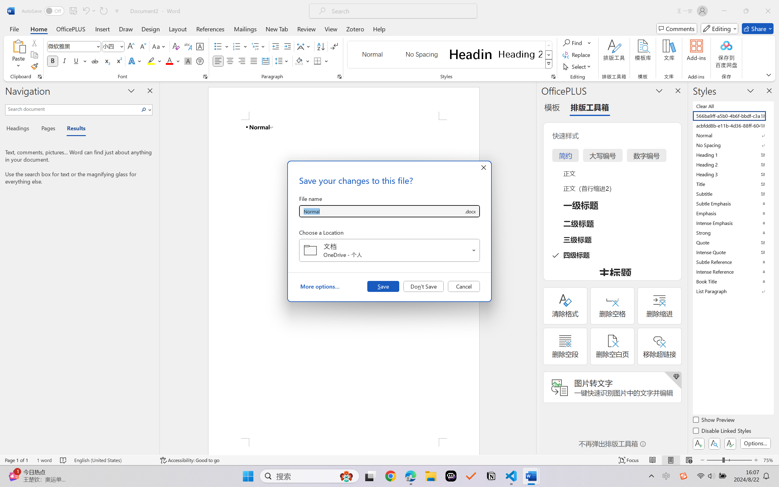  What do you see at coordinates (722, 432) in the screenshot?
I see `Disable Linked Styles` at bounding box center [722, 432].